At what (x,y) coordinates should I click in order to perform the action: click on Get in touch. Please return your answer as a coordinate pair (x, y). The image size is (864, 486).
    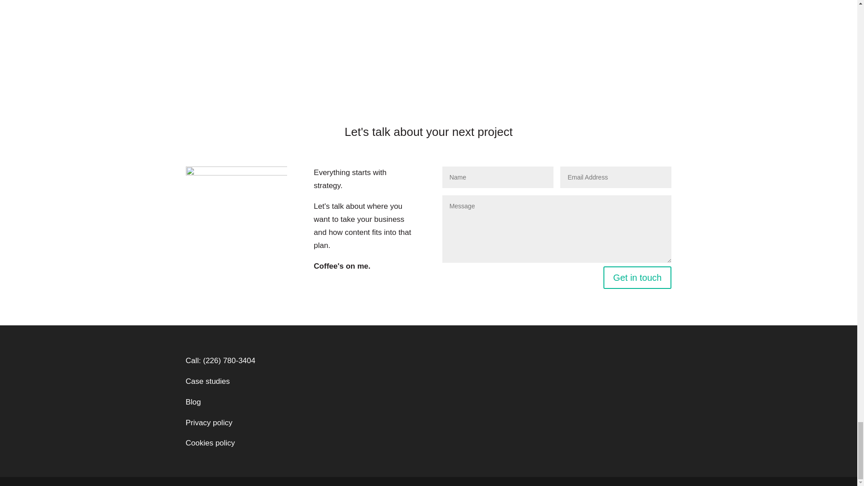
    Looking at the image, I should click on (637, 277).